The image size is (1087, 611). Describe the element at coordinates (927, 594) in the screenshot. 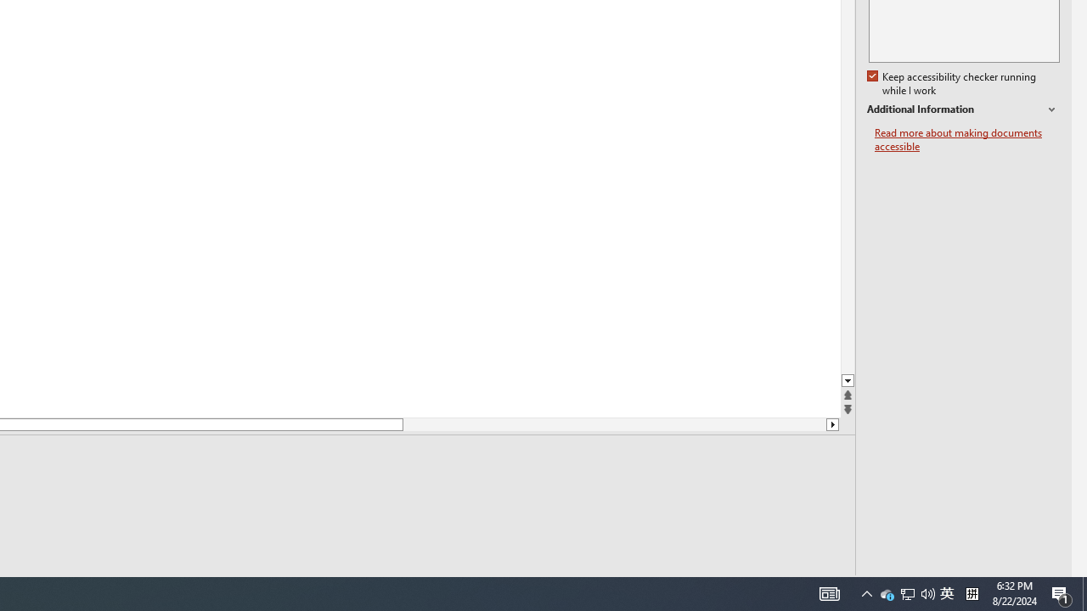

I see `Q2790: 100%` at that location.